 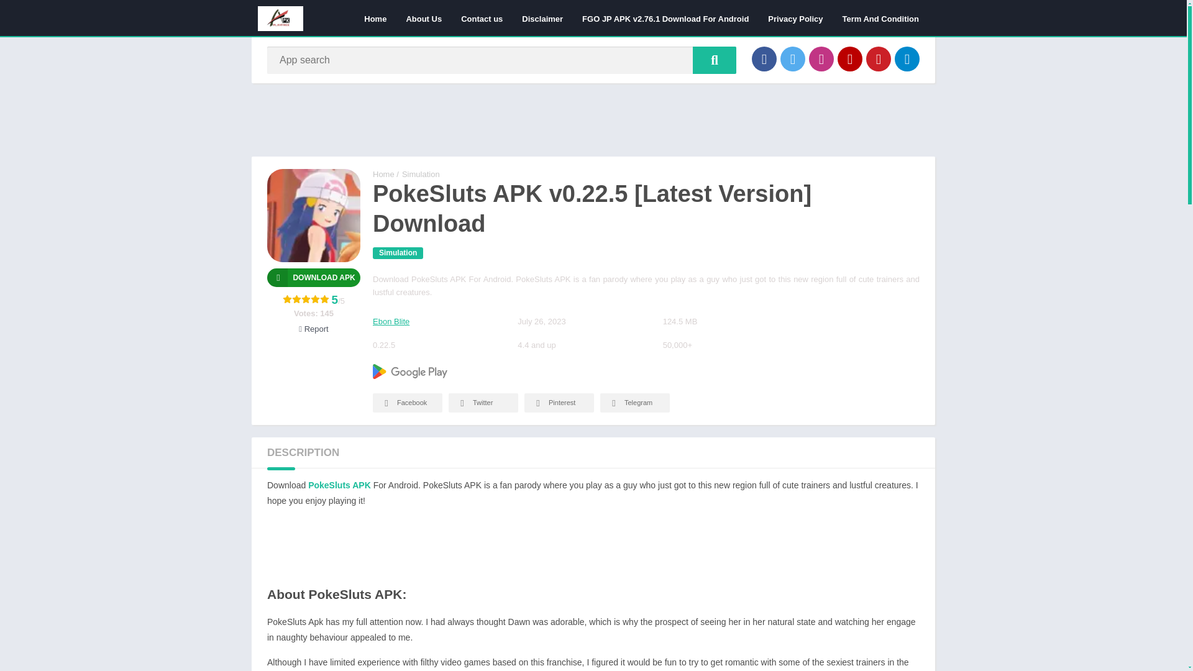 What do you see at coordinates (398, 253) in the screenshot?
I see `Simulation` at bounding box center [398, 253].